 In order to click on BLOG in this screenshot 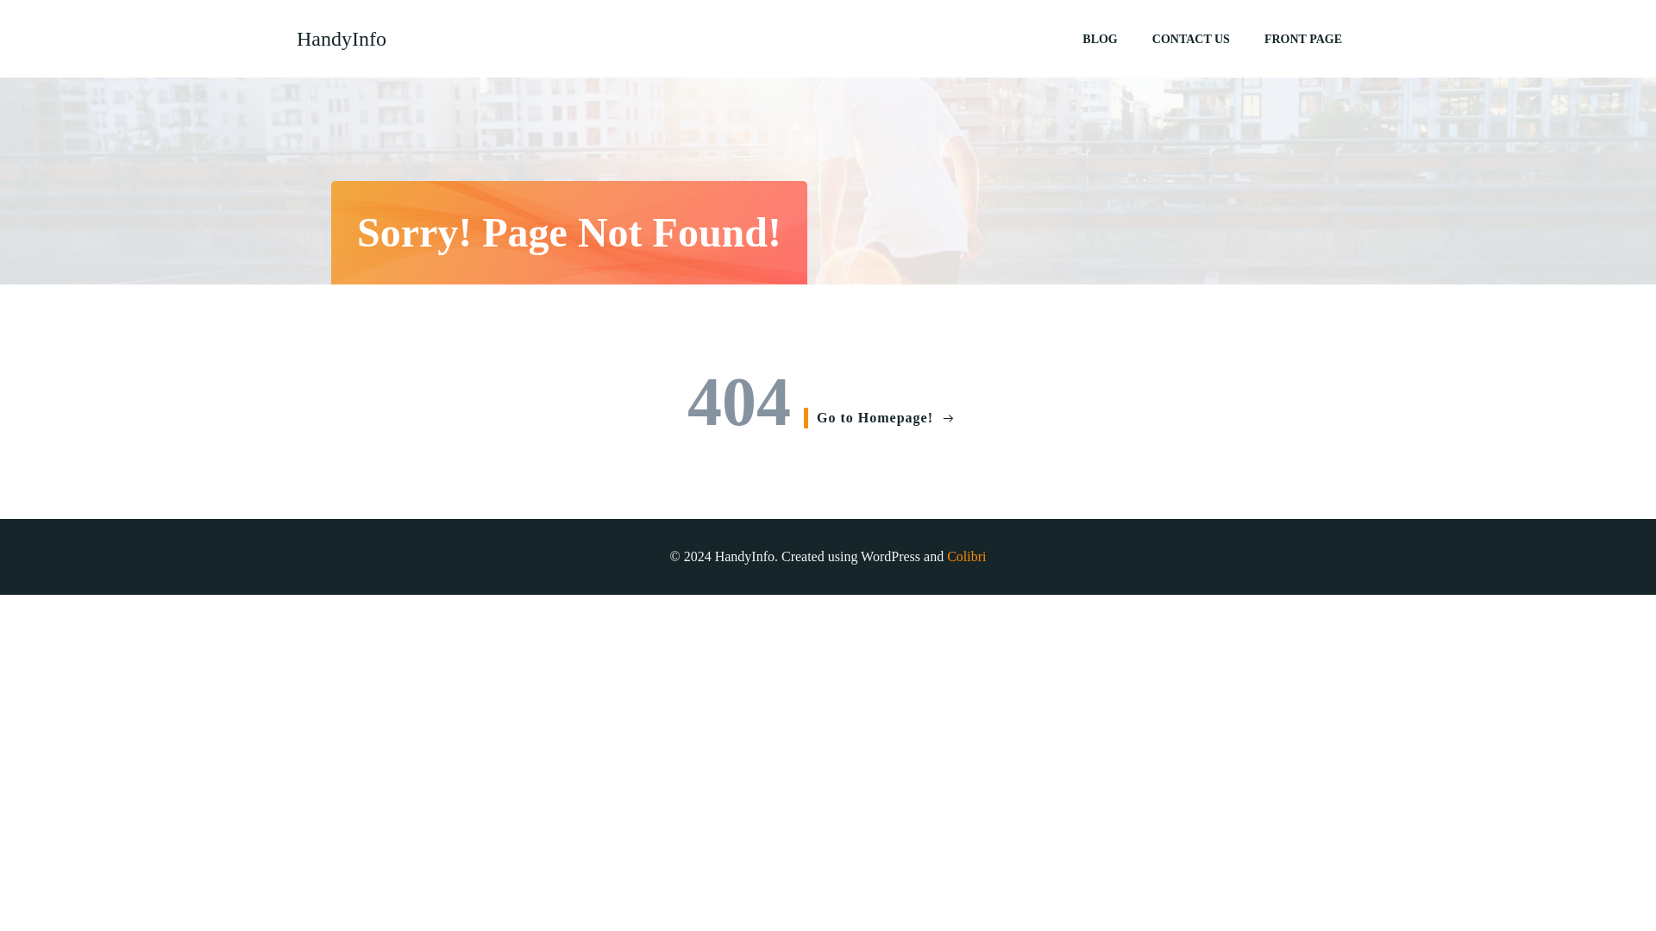, I will do `click(1099, 38)`.